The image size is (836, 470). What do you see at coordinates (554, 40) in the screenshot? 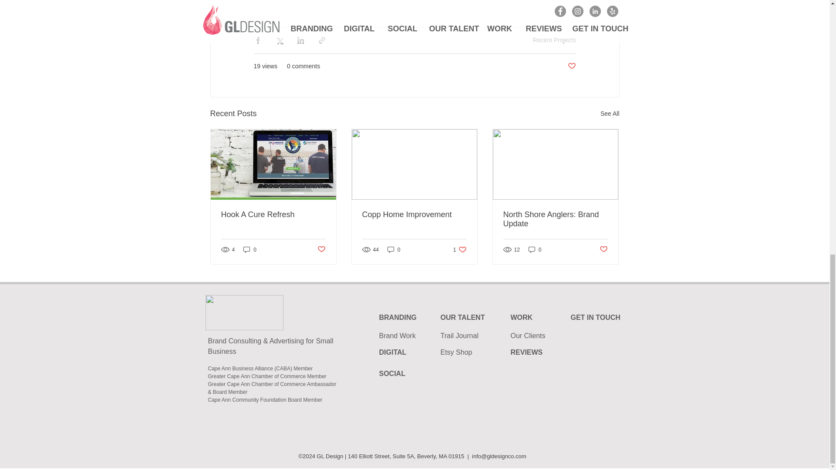
I see `Recent Projects` at bounding box center [554, 40].